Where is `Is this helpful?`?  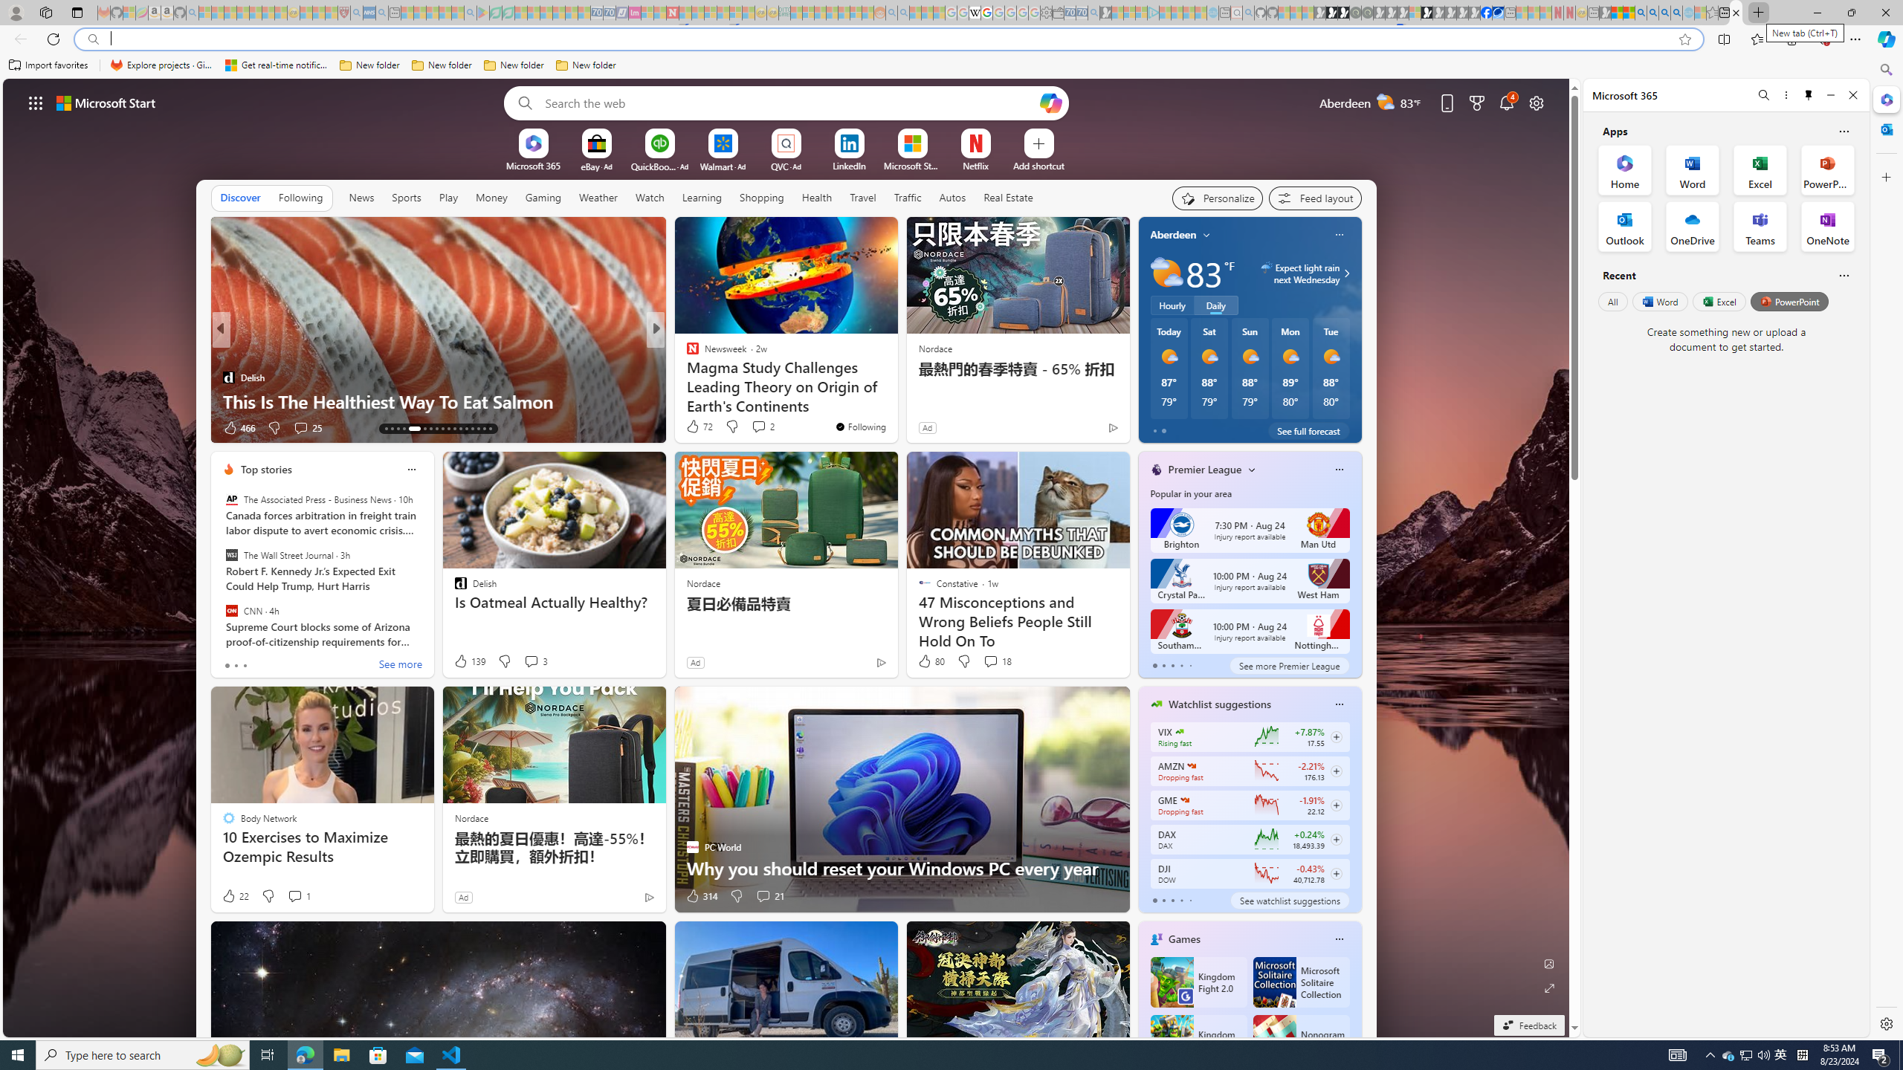
Is this helpful? is located at coordinates (1844, 275).